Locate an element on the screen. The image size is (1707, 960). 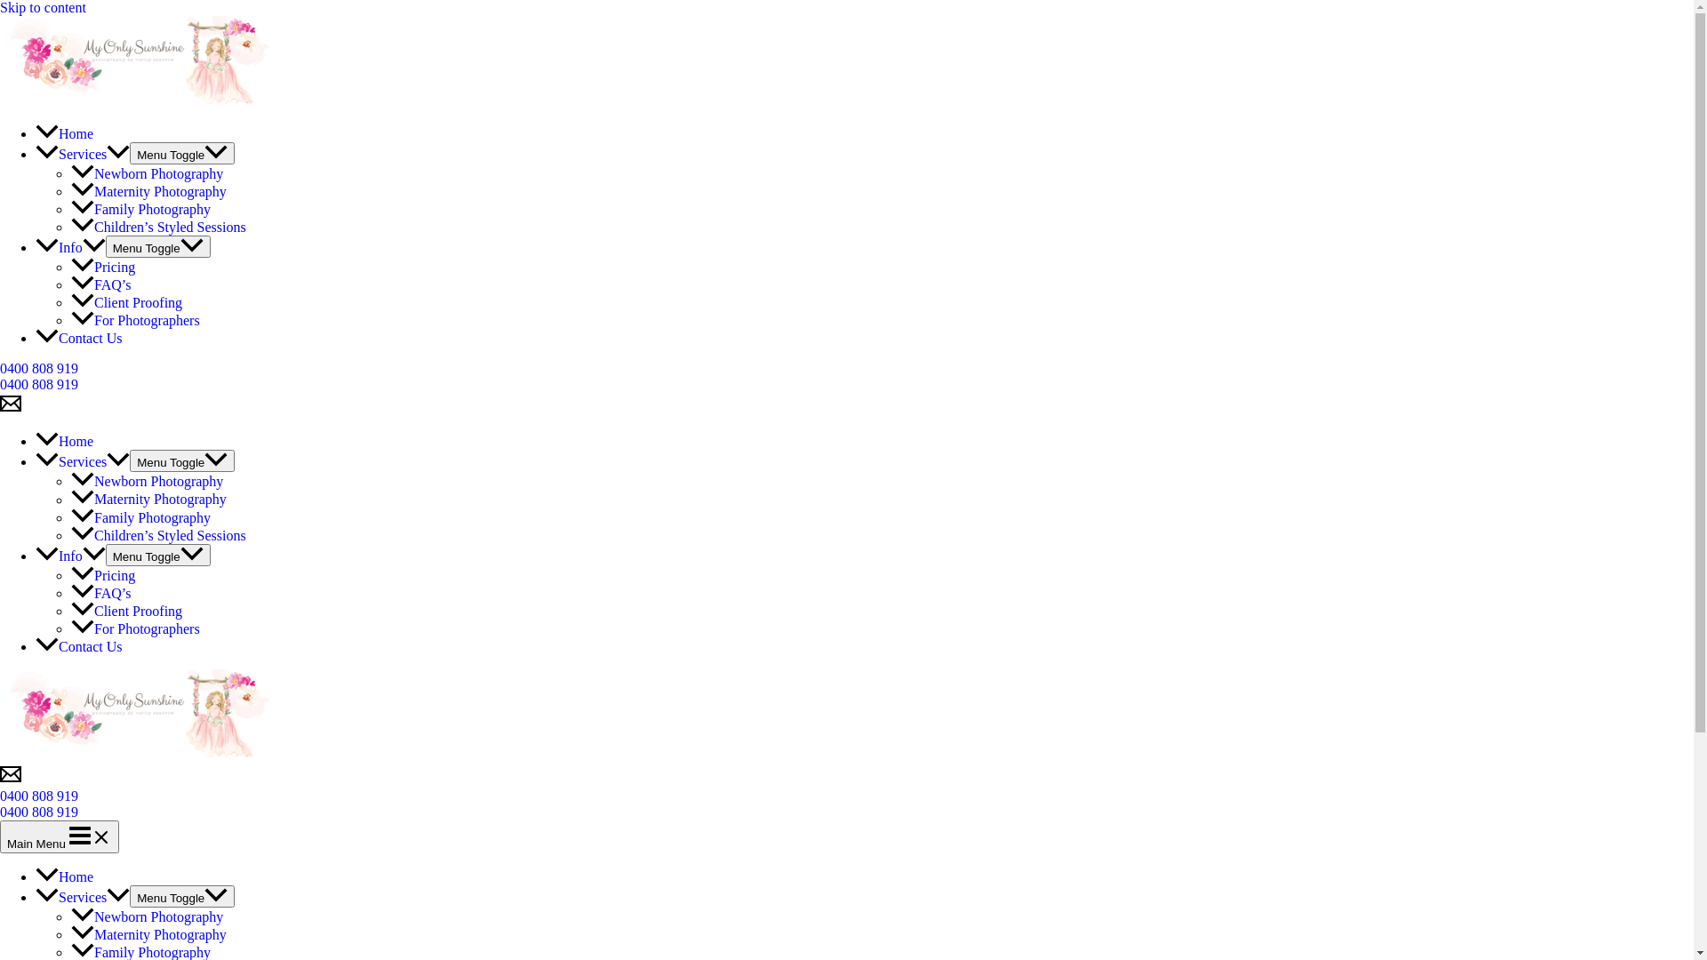
For Photographers is located at coordinates (135, 629).